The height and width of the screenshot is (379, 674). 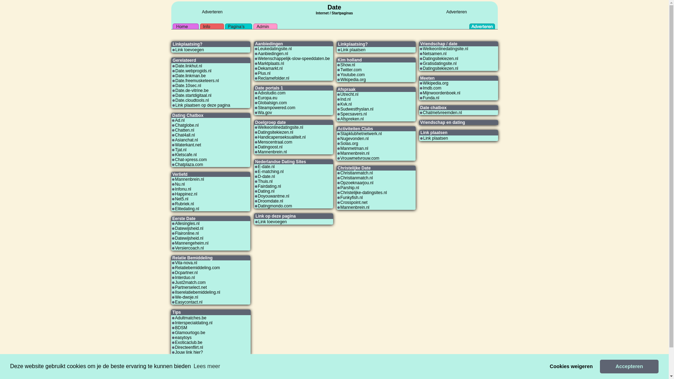 I want to click on Exoticaclub.be, so click(x=189, y=343).